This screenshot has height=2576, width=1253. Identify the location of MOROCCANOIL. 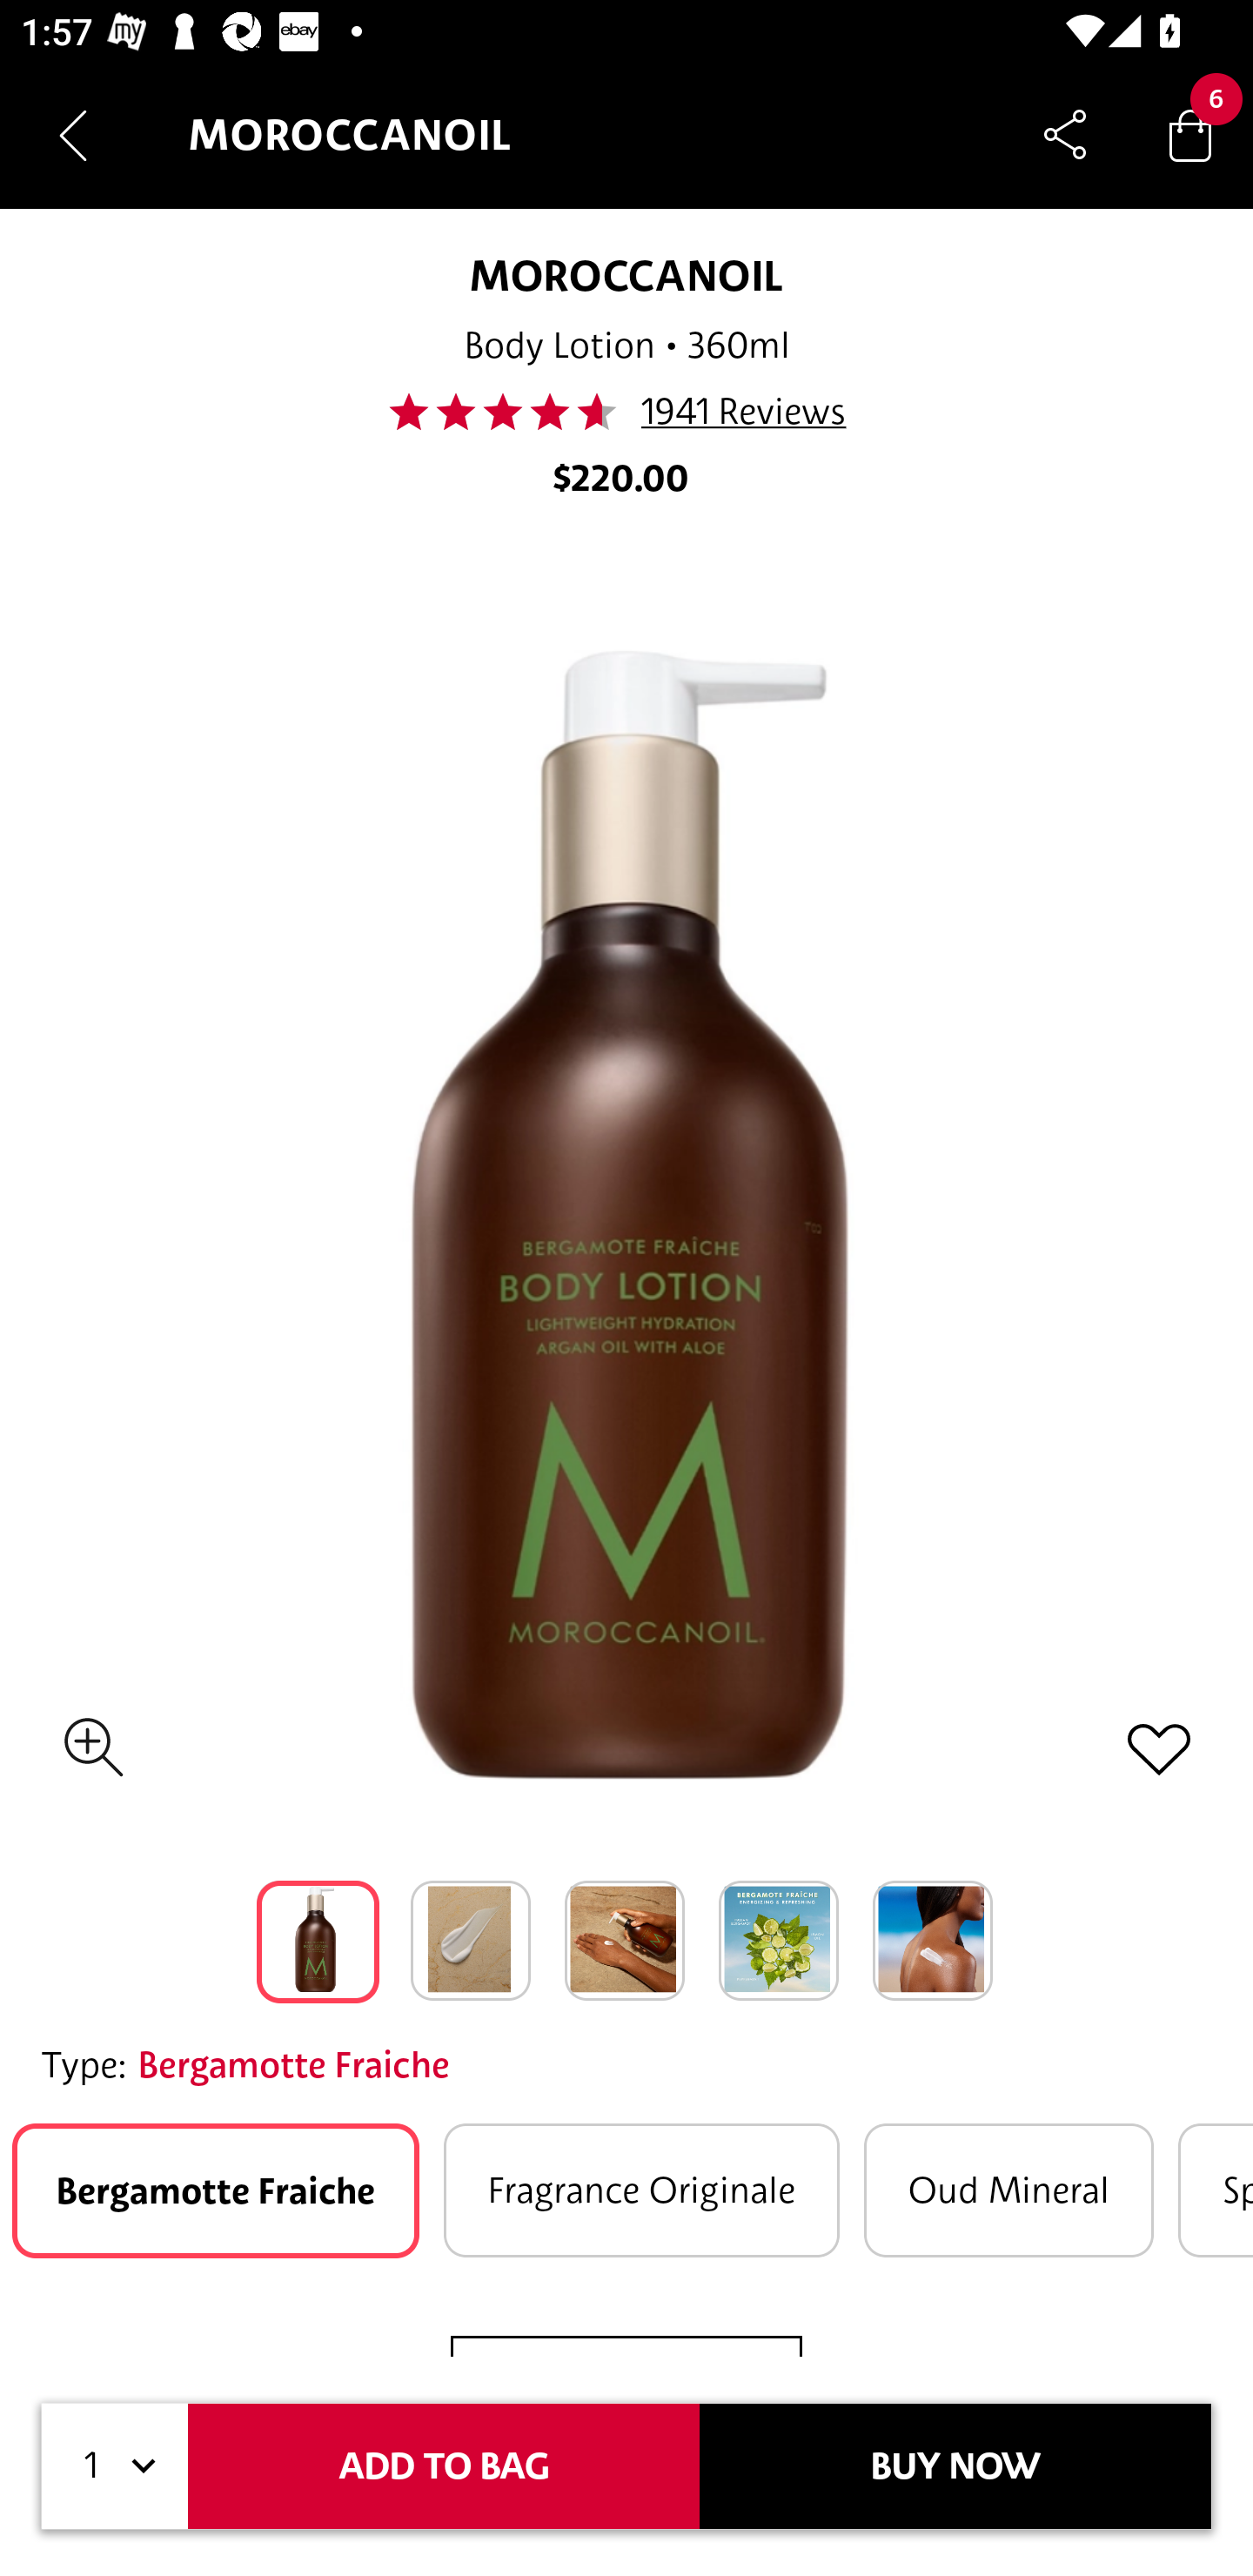
(626, 275).